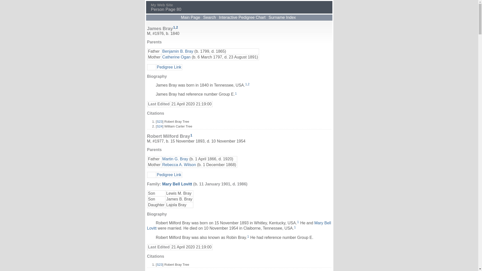 The image size is (482, 271). Describe the element at coordinates (236, 94) in the screenshot. I see `1` at that location.